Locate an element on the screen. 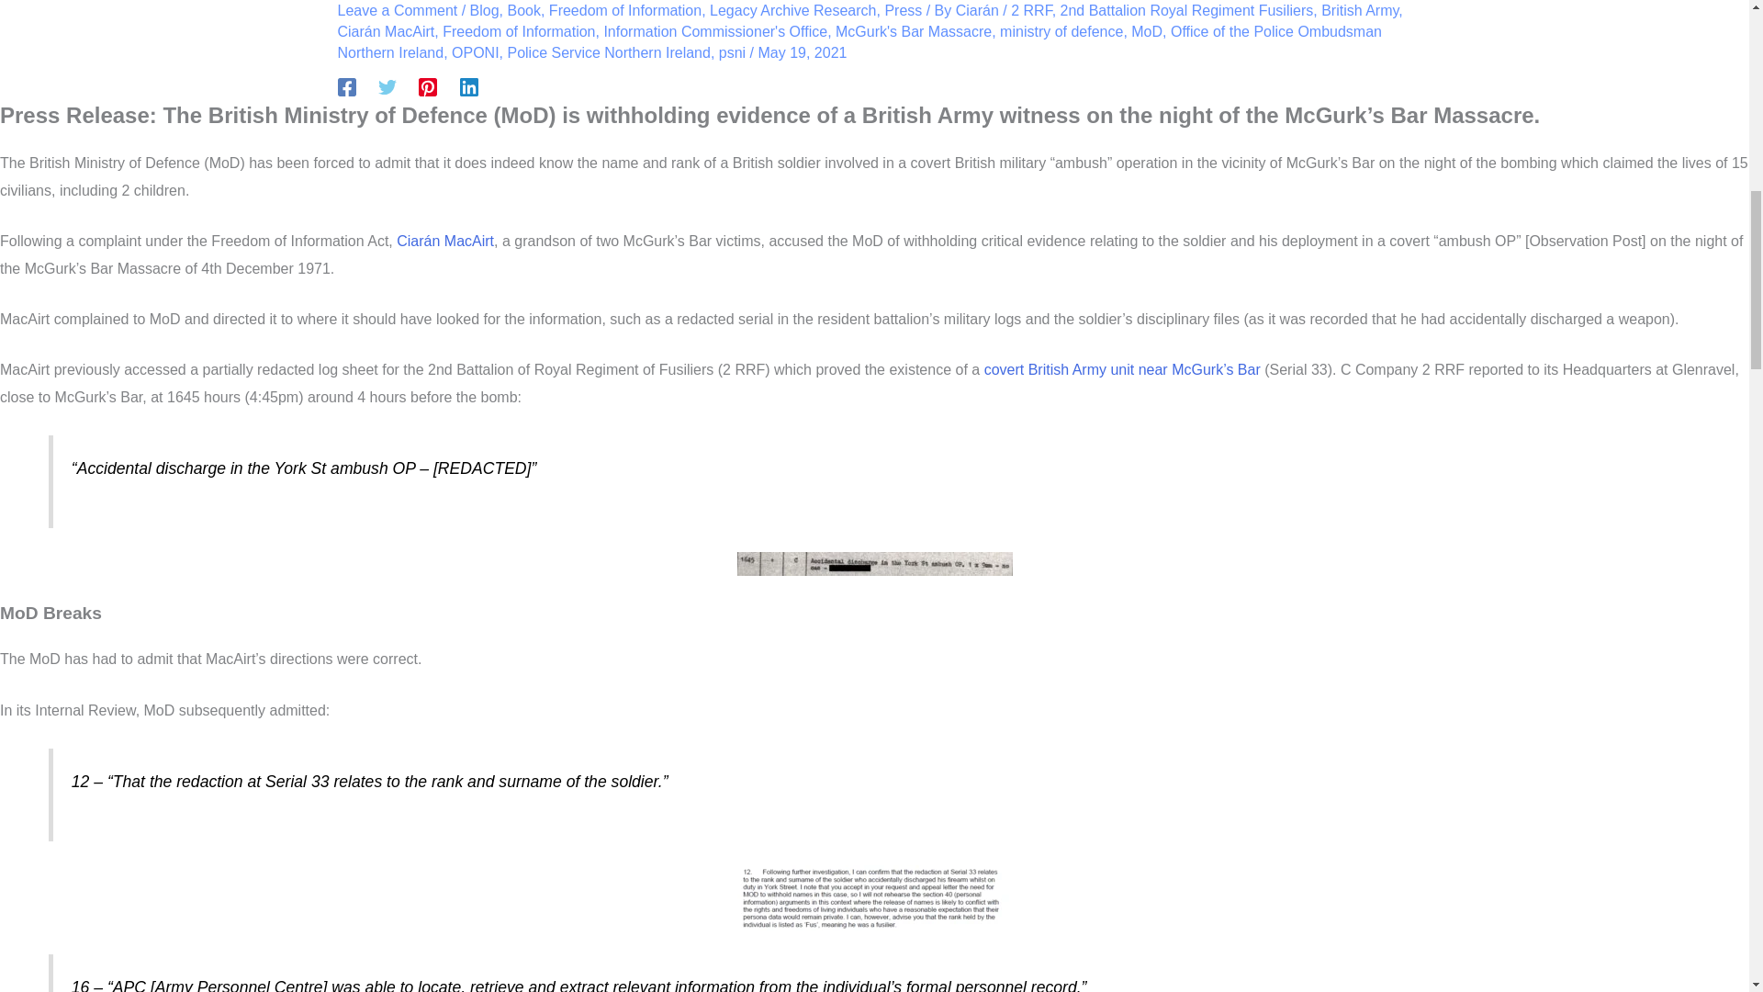 The height and width of the screenshot is (992, 1763). 2 RRF is located at coordinates (1030, 11).